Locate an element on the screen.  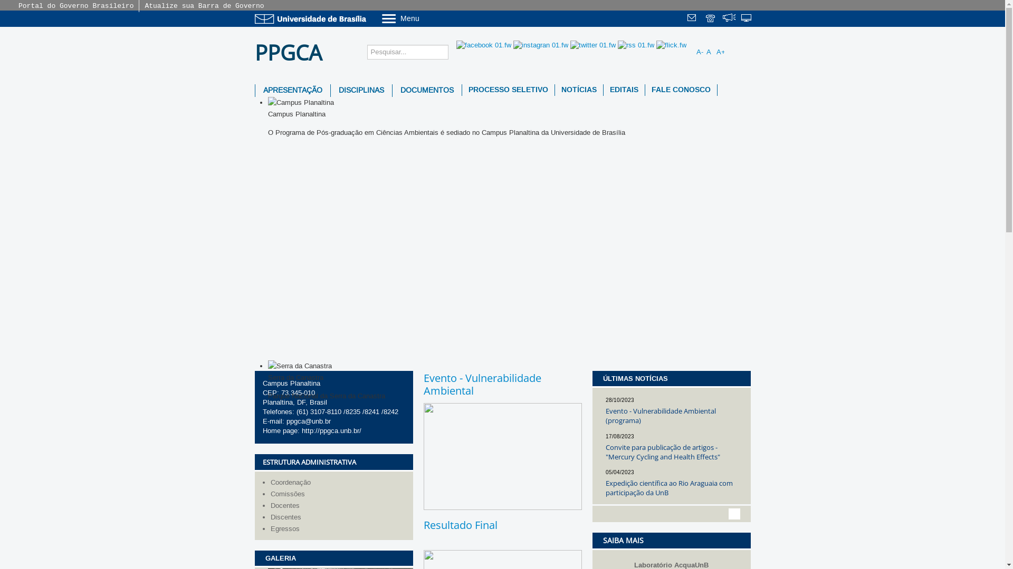
A is located at coordinates (710, 52).